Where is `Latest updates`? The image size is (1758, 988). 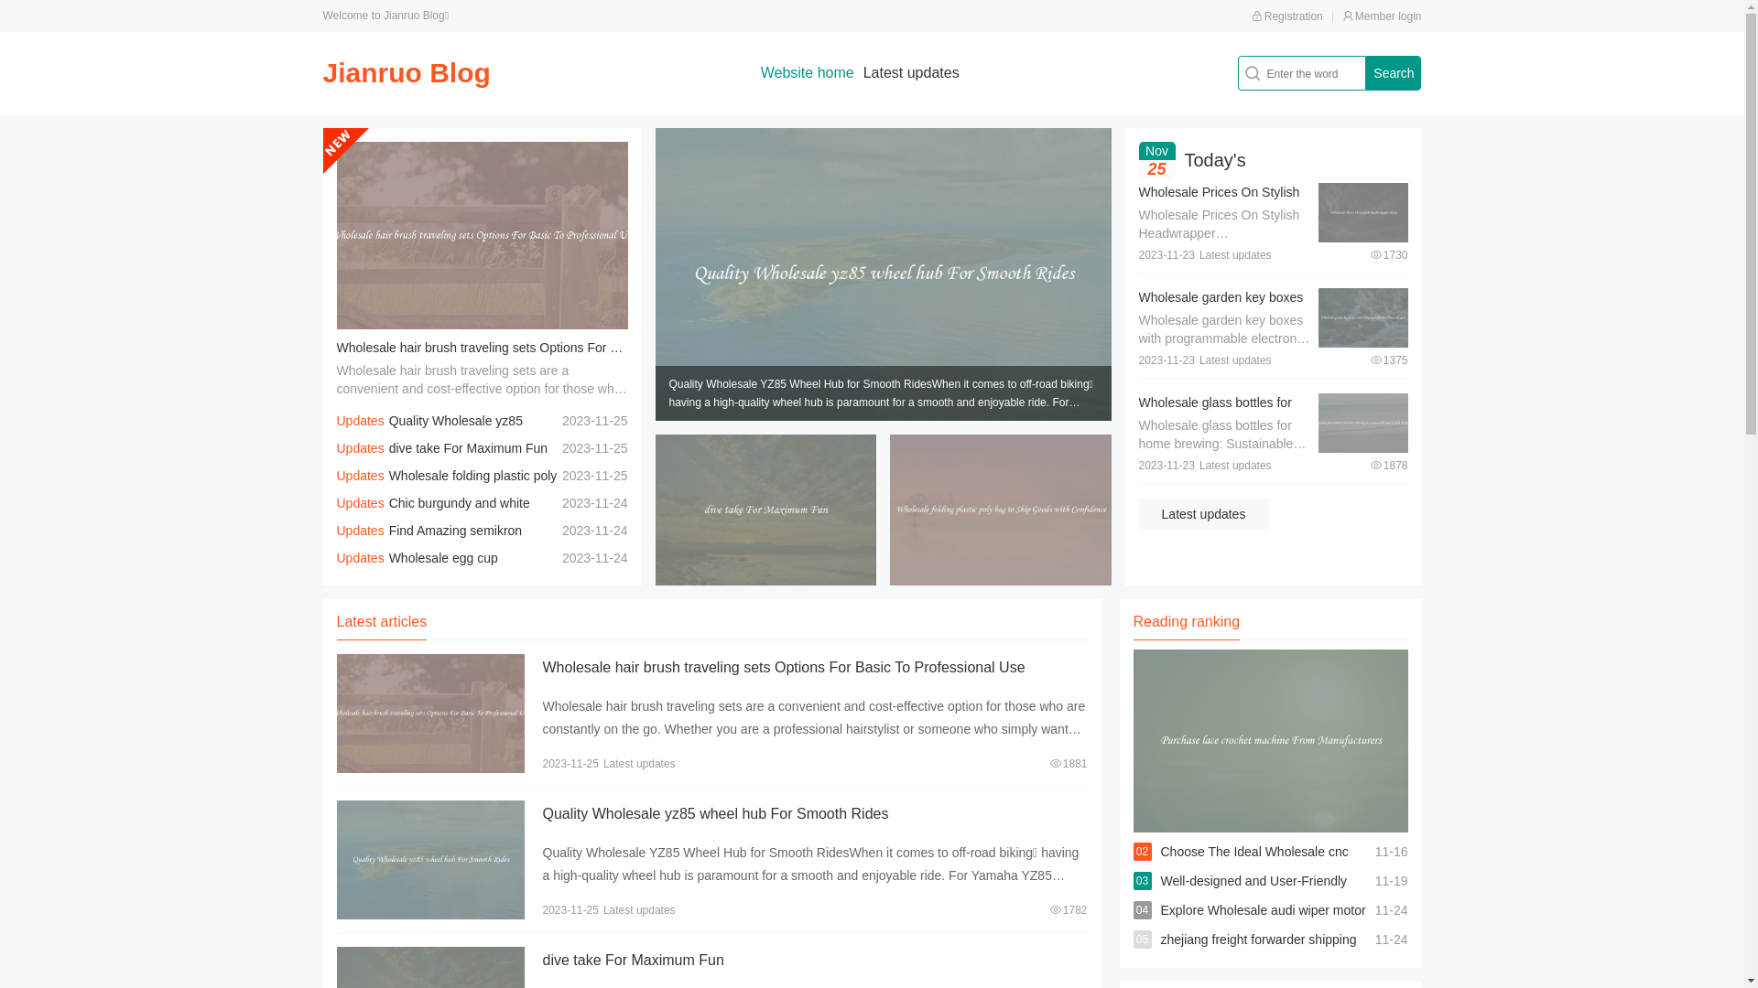
Latest updates is located at coordinates (1204, 514).